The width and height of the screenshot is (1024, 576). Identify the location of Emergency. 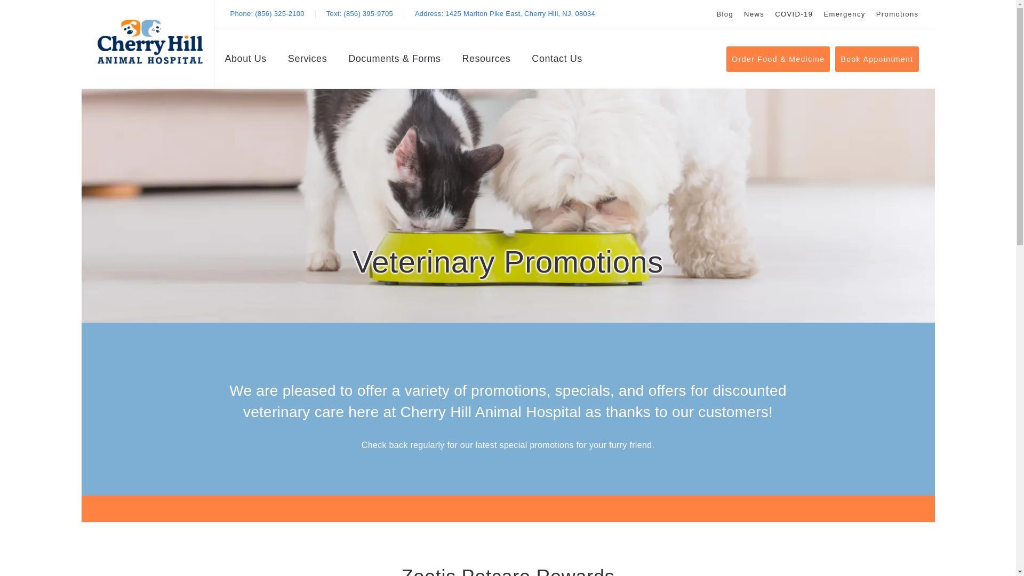
(844, 14).